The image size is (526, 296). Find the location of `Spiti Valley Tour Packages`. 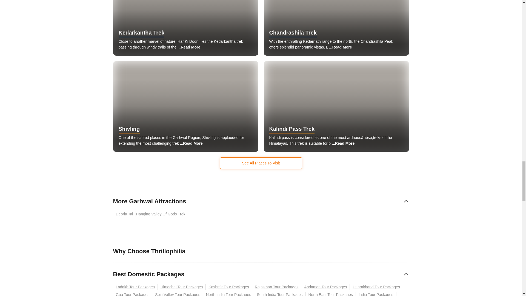

Spiti Valley Tour Packages is located at coordinates (178, 294).